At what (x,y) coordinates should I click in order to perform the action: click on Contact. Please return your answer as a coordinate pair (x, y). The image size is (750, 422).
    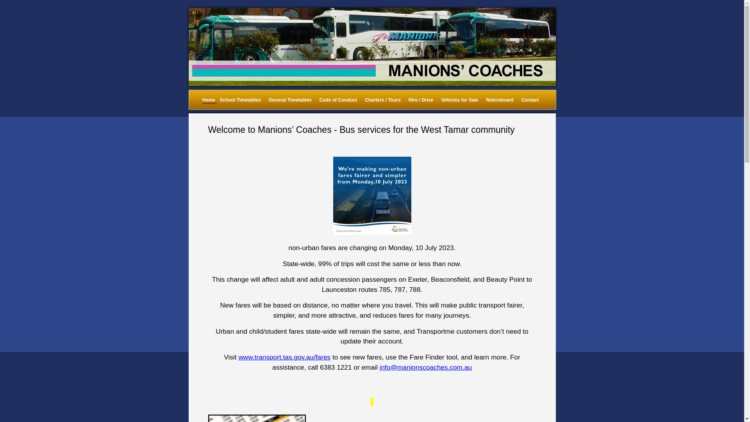
    Looking at the image, I should click on (530, 100).